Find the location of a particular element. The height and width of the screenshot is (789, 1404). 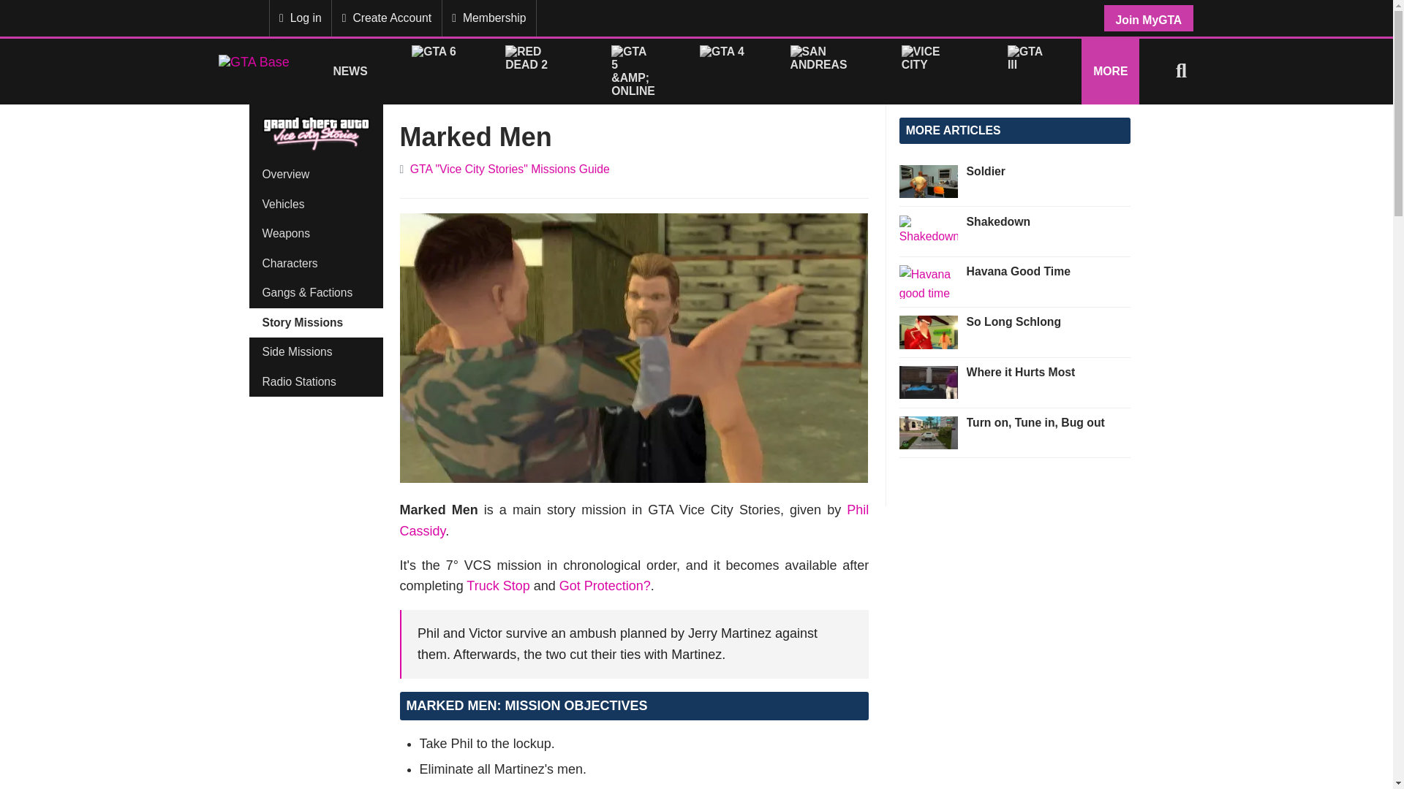

RED DEAD 2 is located at coordinates (536, 70).